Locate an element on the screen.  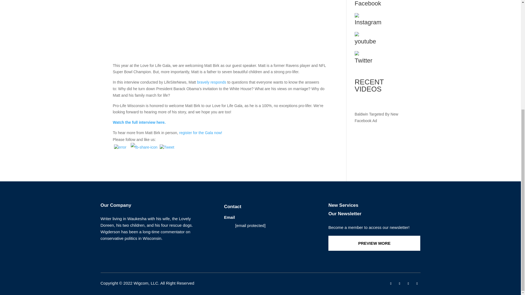
Twitter is located at coordinates (381, 59).